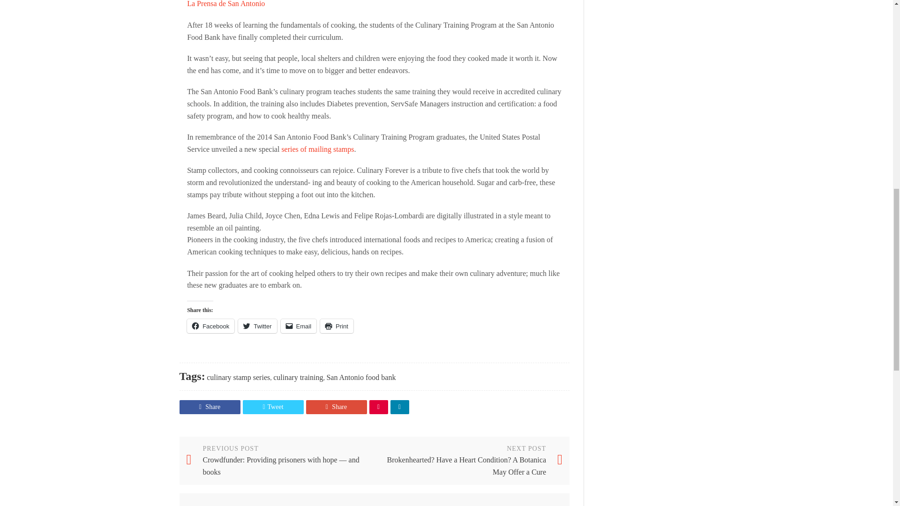 The width and height of the screenshot is (900, 506). I want to click on Click to print, so click(337, 326).